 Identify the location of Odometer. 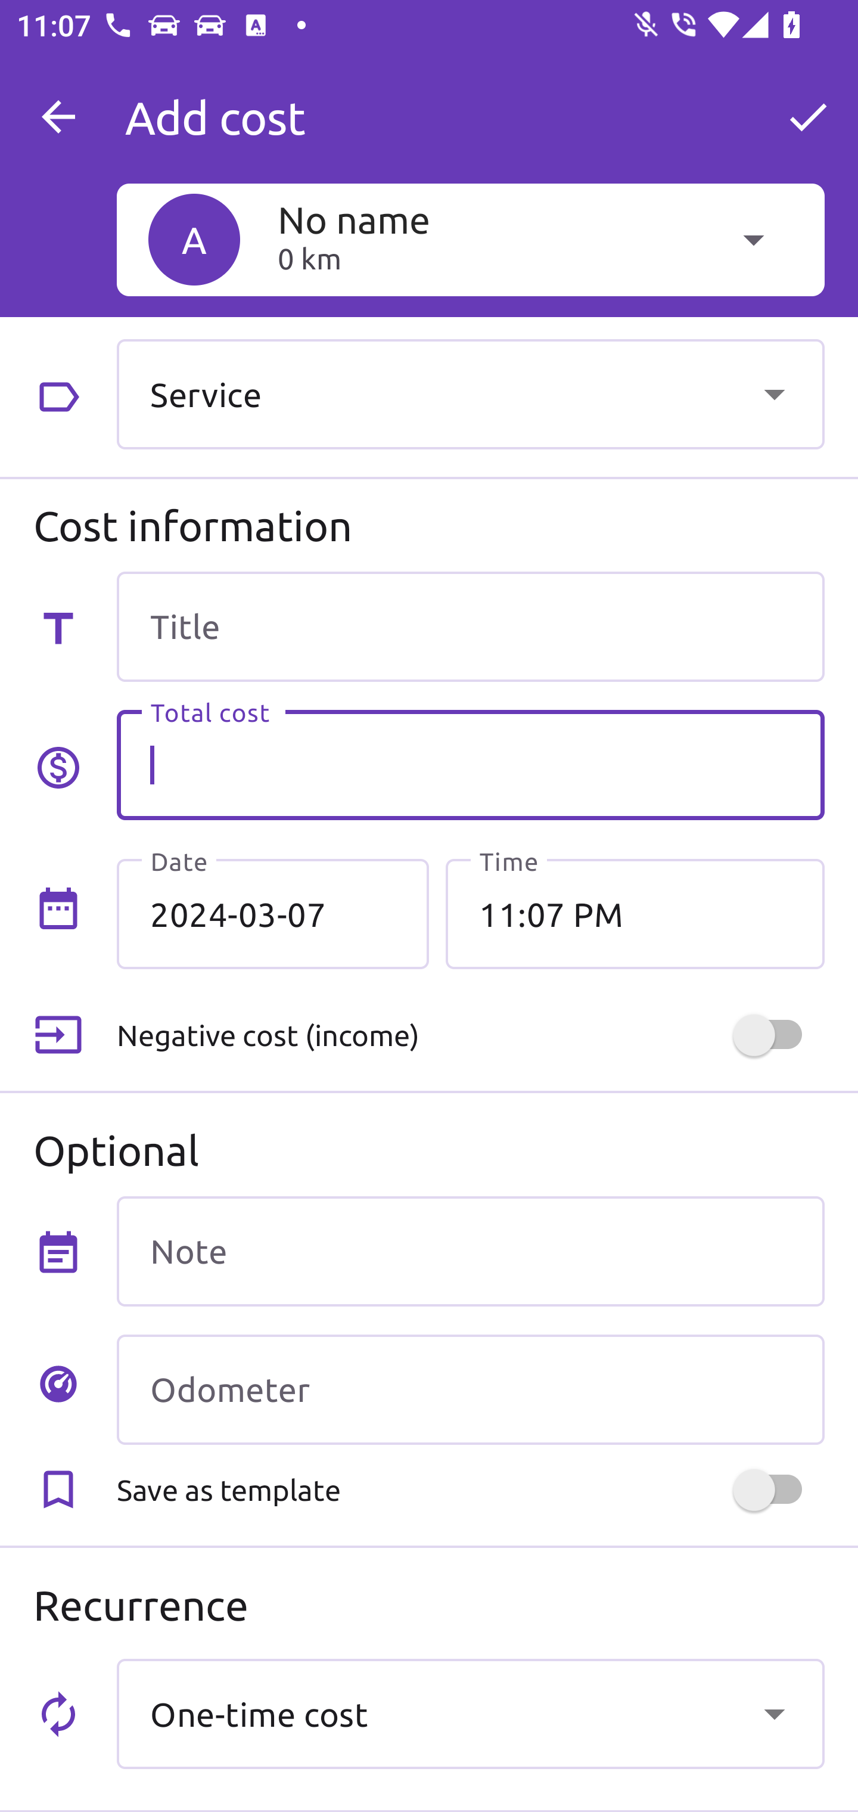
(470, 1389).